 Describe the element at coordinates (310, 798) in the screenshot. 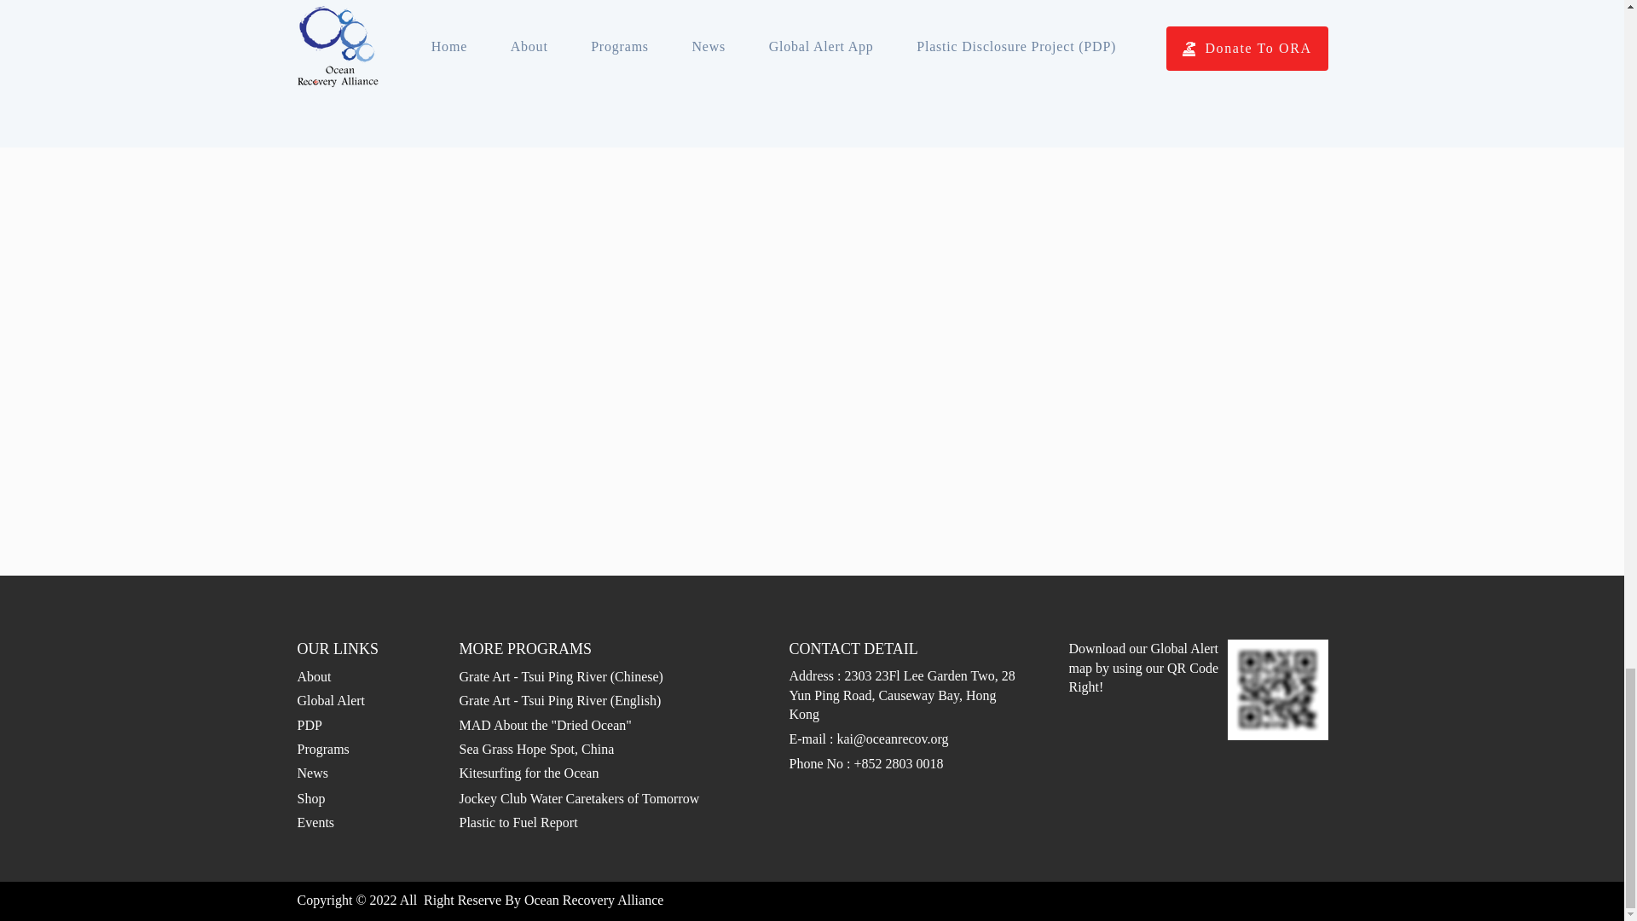

I see `Shop` at that location.